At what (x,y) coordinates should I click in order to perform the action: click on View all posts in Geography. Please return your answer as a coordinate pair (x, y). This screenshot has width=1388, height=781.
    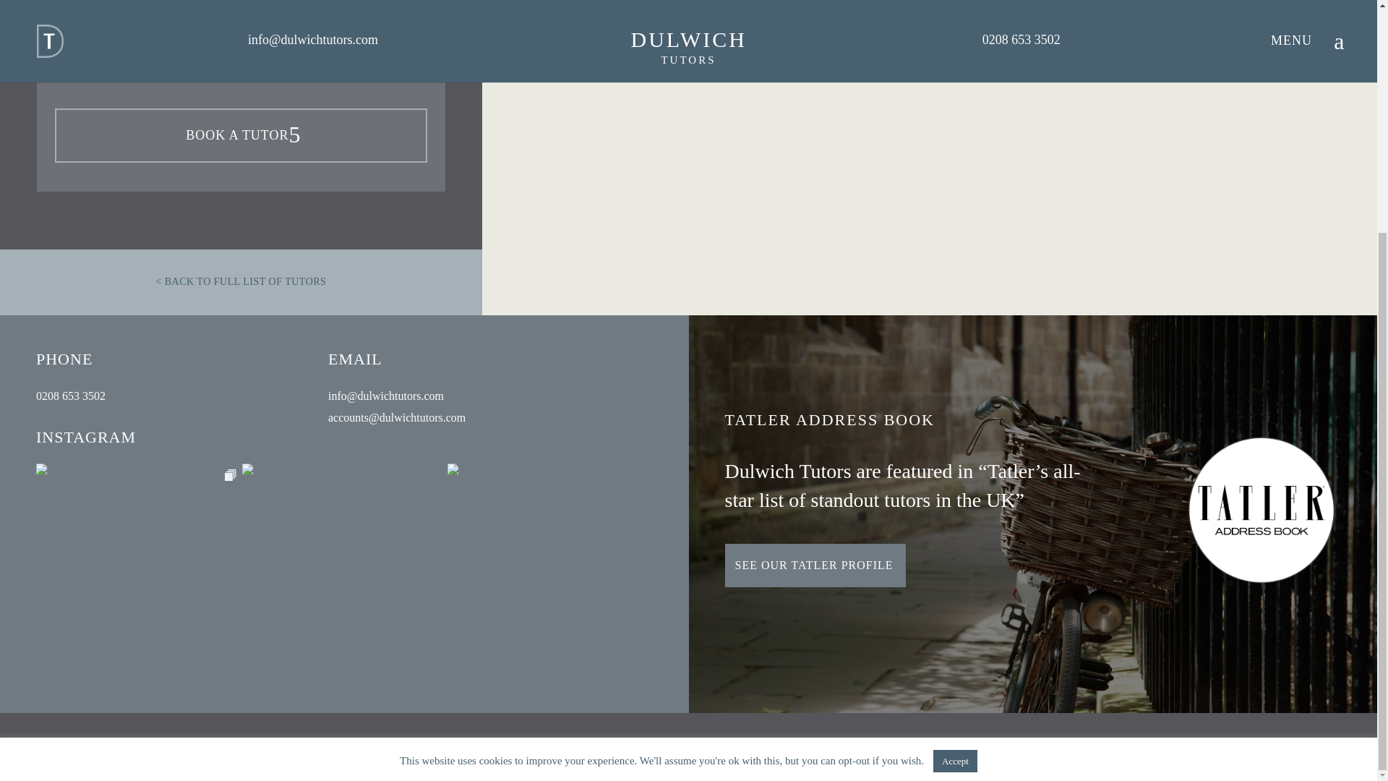
    Looking at the image, I should click on (254, 46).